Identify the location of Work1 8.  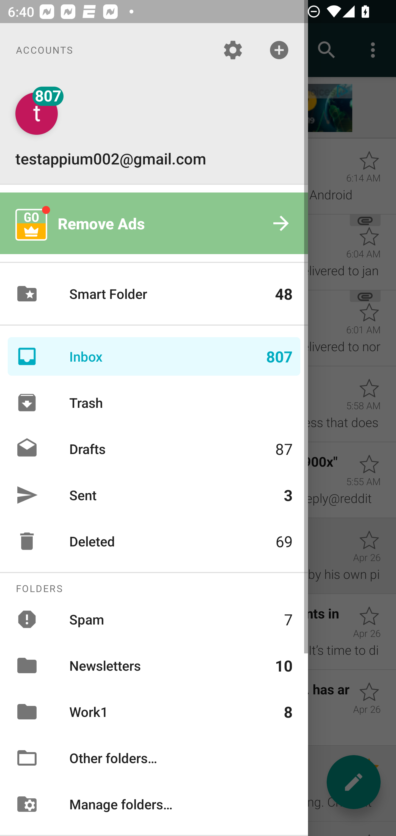
(154, 712).